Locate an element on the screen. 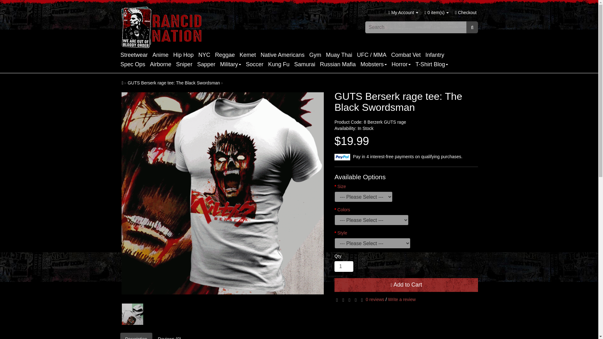  Combat Vet is located at coordinates (408, 55).